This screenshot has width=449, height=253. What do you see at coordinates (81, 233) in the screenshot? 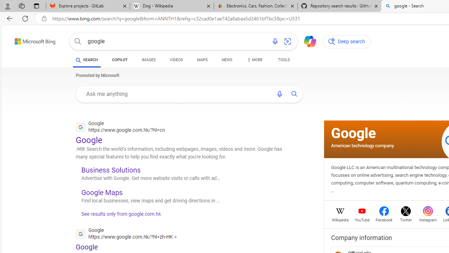
I see `Global web icon` at bounding box center [81, 233].